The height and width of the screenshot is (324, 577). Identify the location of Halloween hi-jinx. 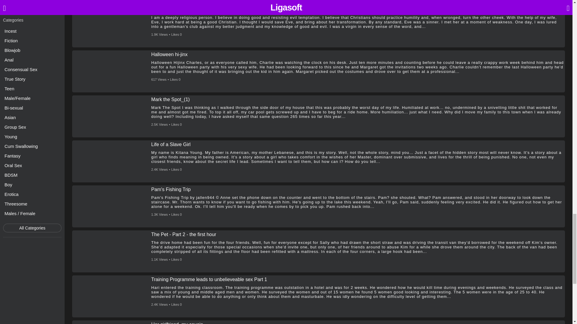
(169, 55).